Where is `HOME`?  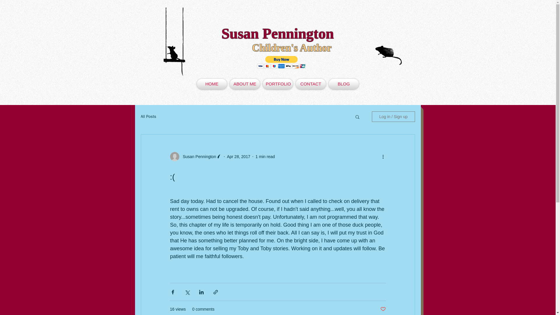
HOME is located at coordinates (212, 84).